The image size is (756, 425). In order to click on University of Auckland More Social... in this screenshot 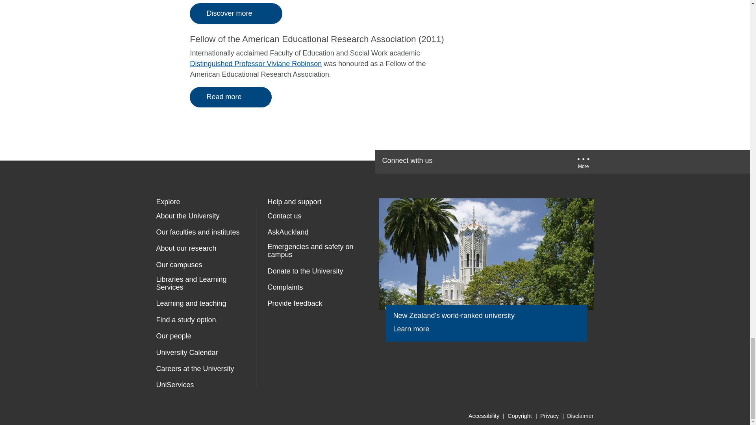, I will do `click(584, 164)`.